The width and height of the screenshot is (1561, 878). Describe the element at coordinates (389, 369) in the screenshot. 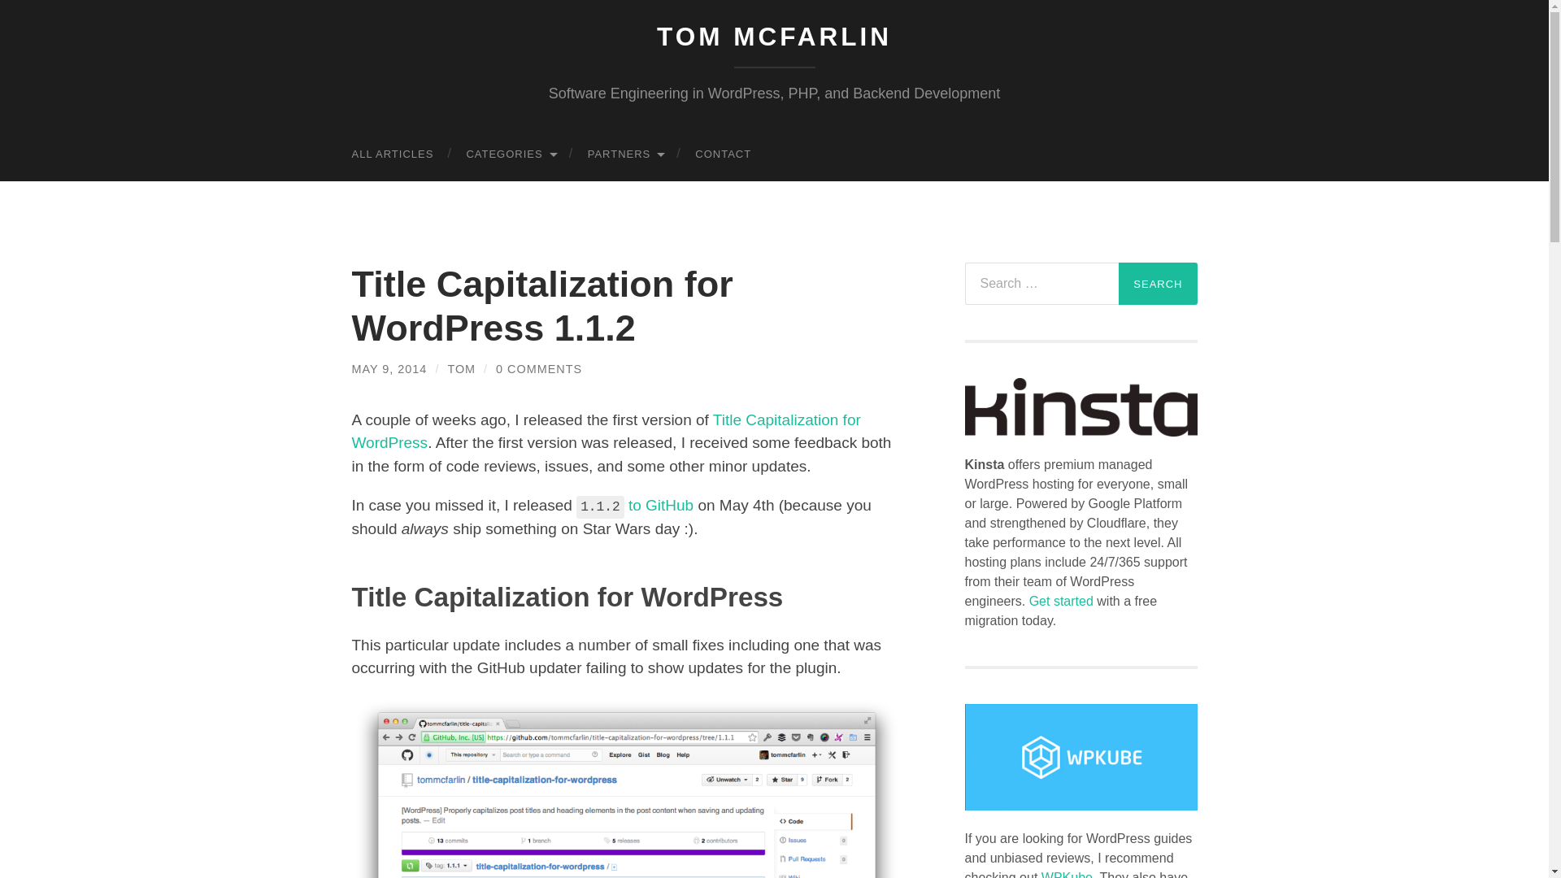

I see `MAY 9, 2014` at that location.